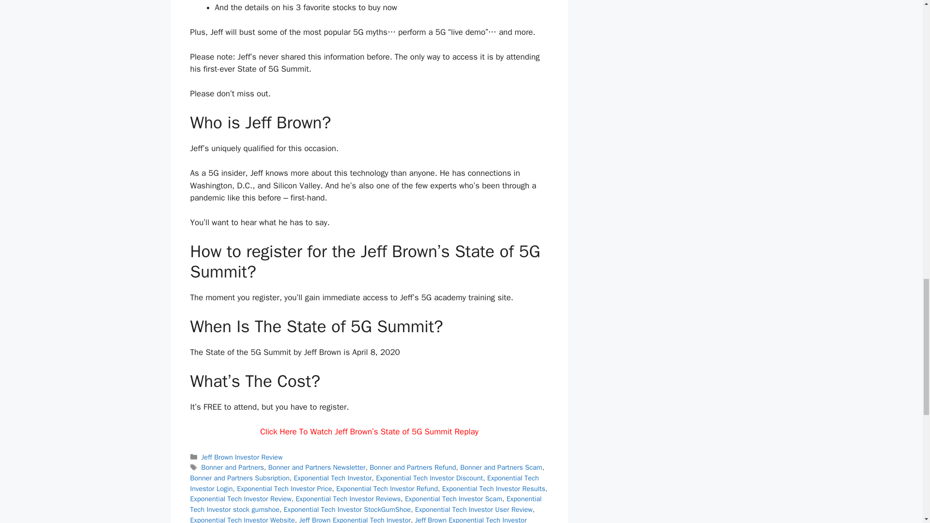 Image resolution: width=930 pixels, height=523 pixels. Describe the element at coordinates (242, 457) in the screenshot. I see `Jeff Brown Investor Review` at that location.